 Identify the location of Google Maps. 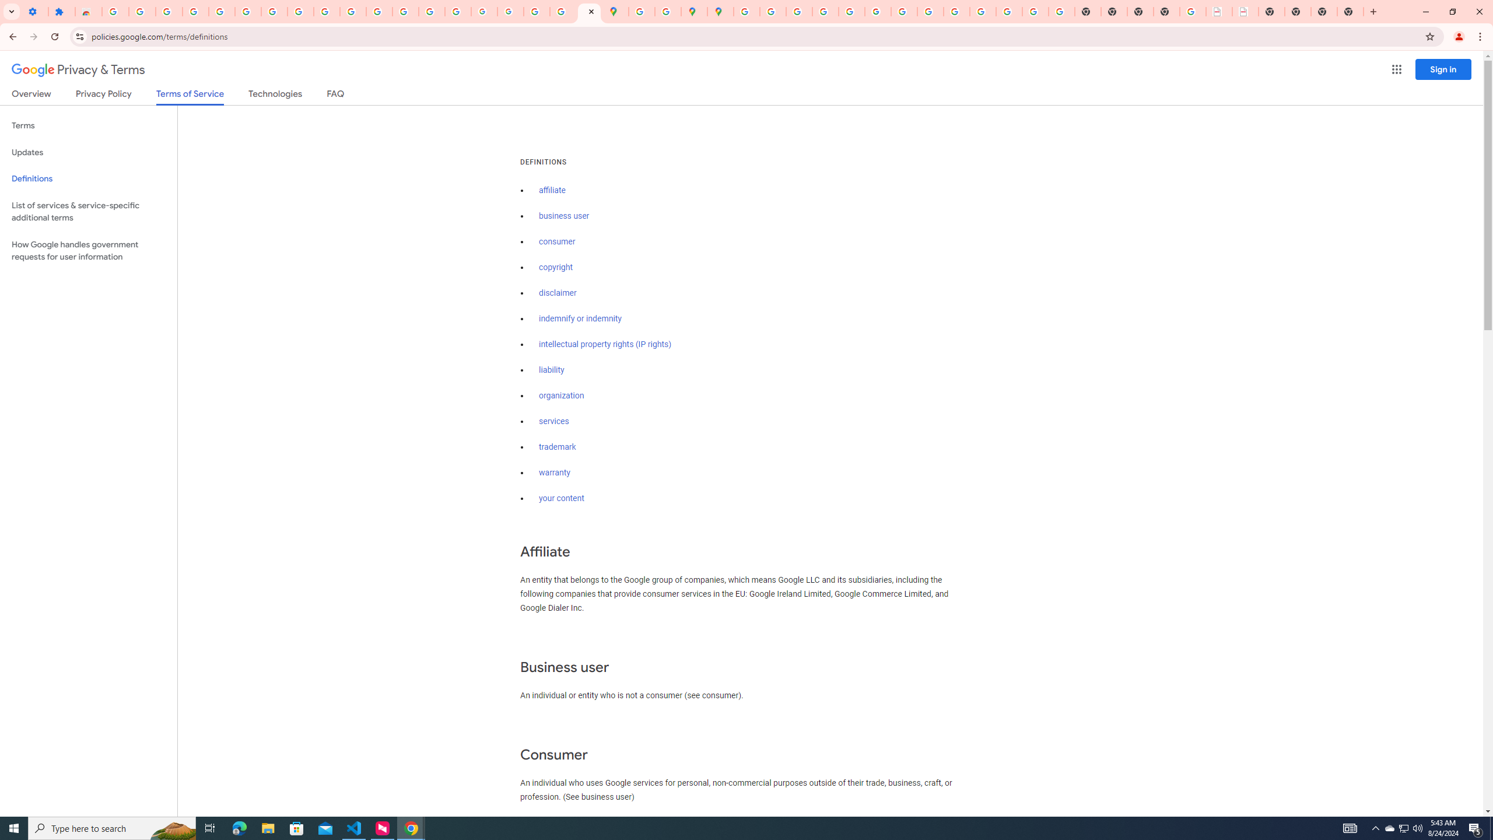
(616, 12).